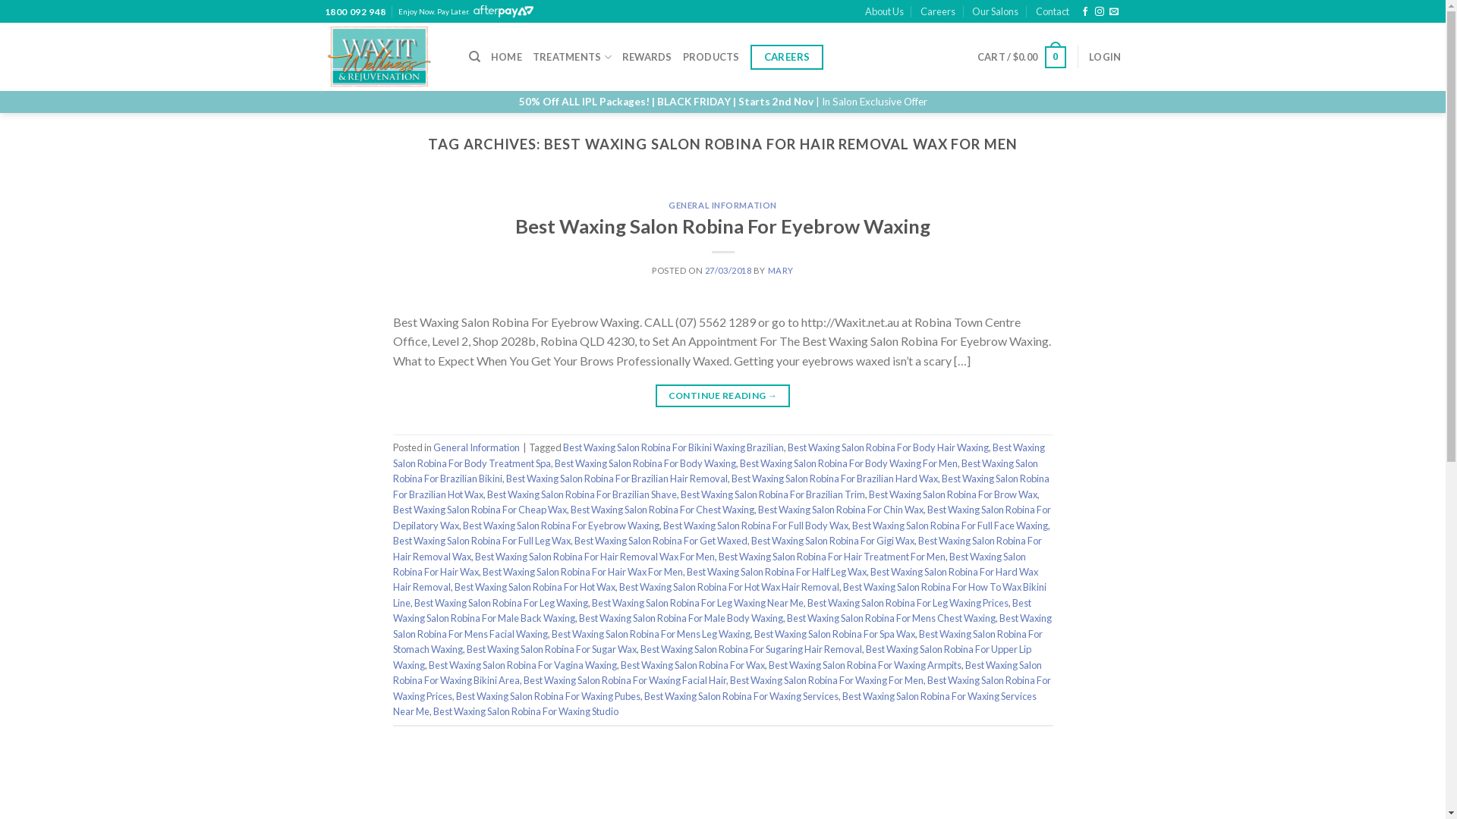  Describe the element at coordinates (719, 595) in the screenshot. I see `Best Waxing Salon Robina For How To Wax Bikini Line` at that location.